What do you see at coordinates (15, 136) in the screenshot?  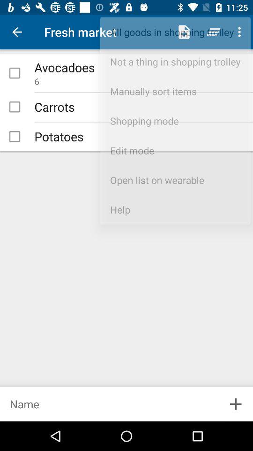 I see `select potatoes` at bounding box center [15, 136].